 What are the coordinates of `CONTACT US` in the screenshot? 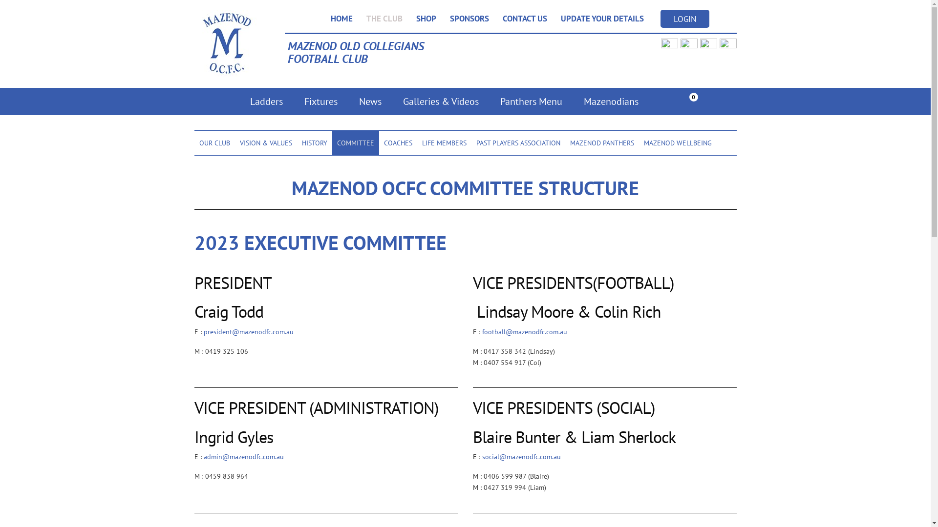 It's located at (524, 19).